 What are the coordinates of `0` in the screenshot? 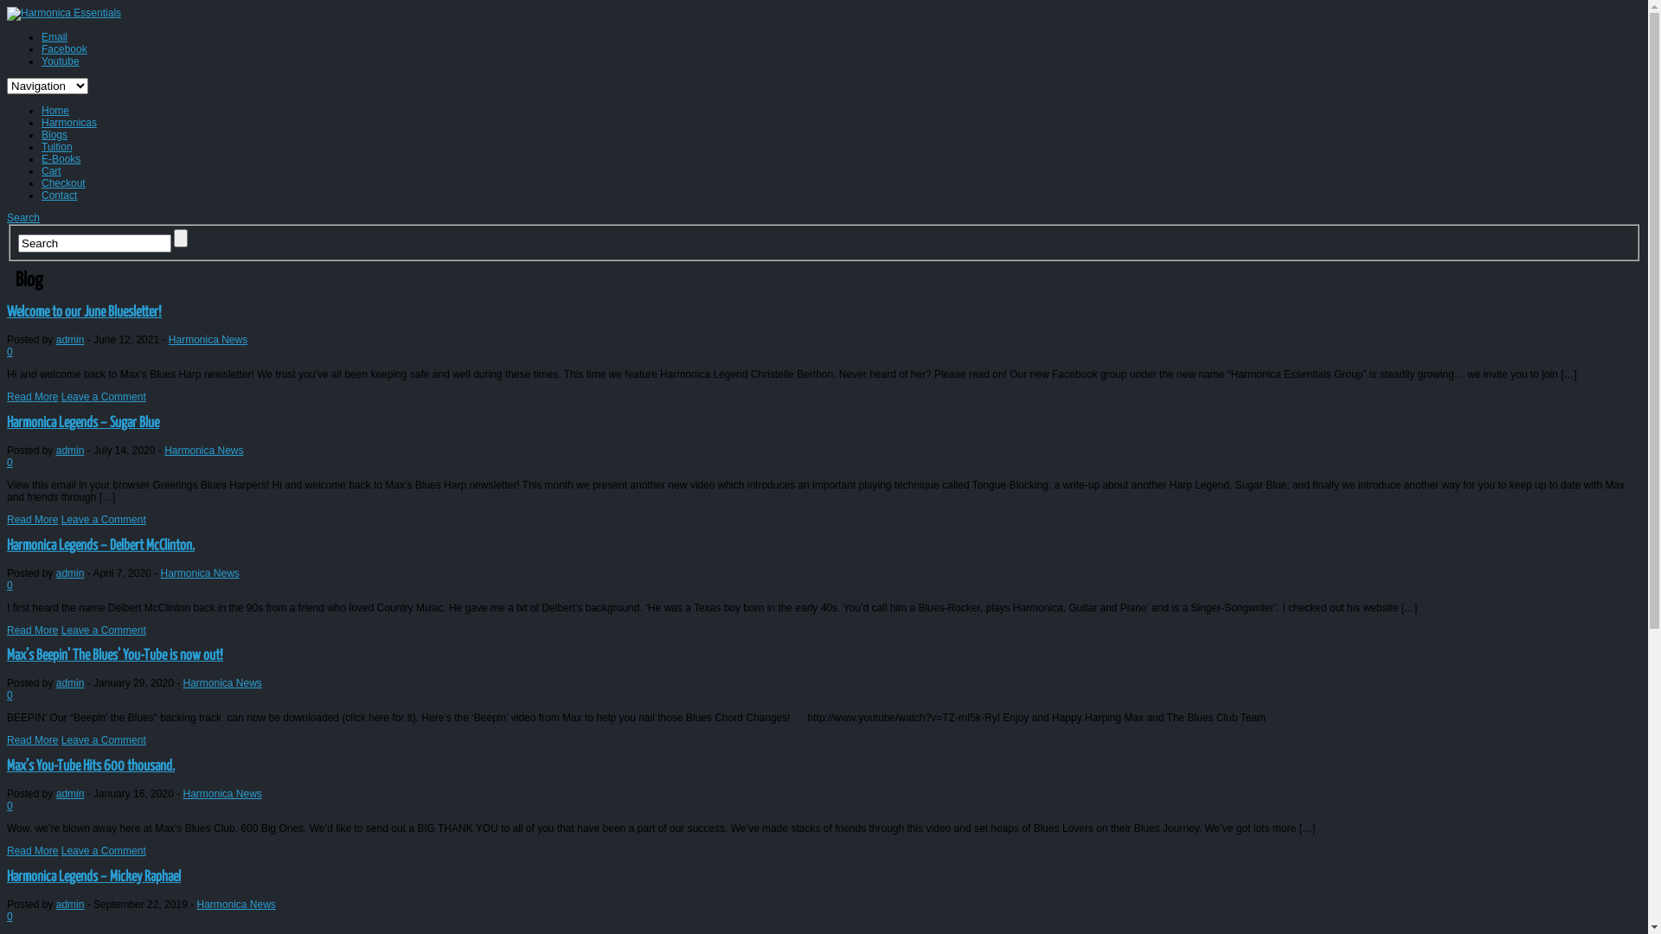 It's located at (10, 463).